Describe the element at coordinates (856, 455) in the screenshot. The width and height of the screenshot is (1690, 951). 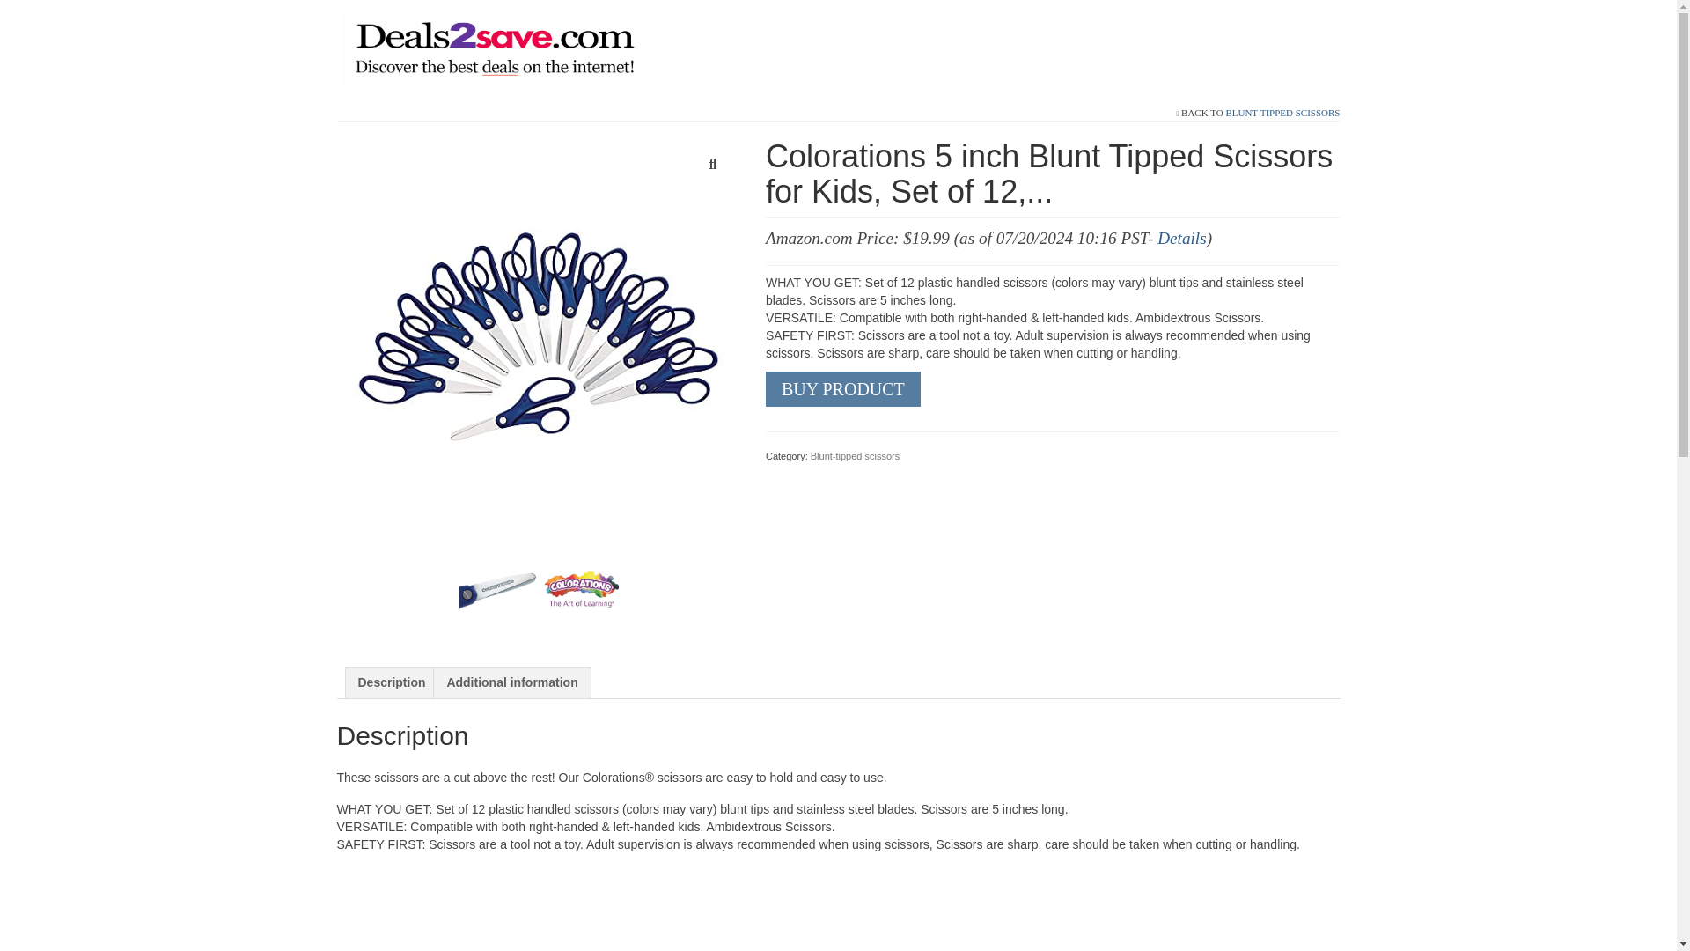
I see `Blunt-tipped scissors` at that location.